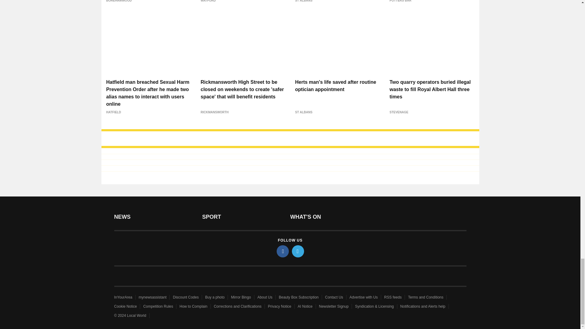 The width and height of the screenshot is (585, 329). Describe the element at coordinates (283, 251) in the screenshot. I see `facebook` at that location.